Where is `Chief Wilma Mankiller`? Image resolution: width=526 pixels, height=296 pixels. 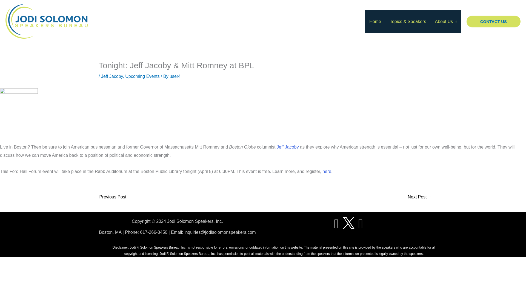
Chief Wilma Mankiller is located at coordinates (110, 197).